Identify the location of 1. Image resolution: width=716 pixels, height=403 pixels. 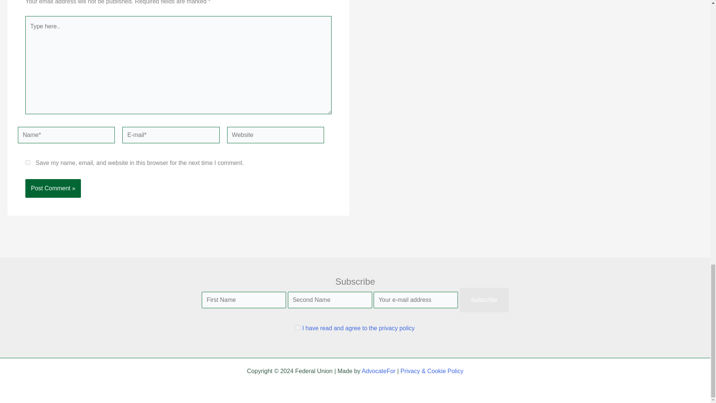
(298, 328).